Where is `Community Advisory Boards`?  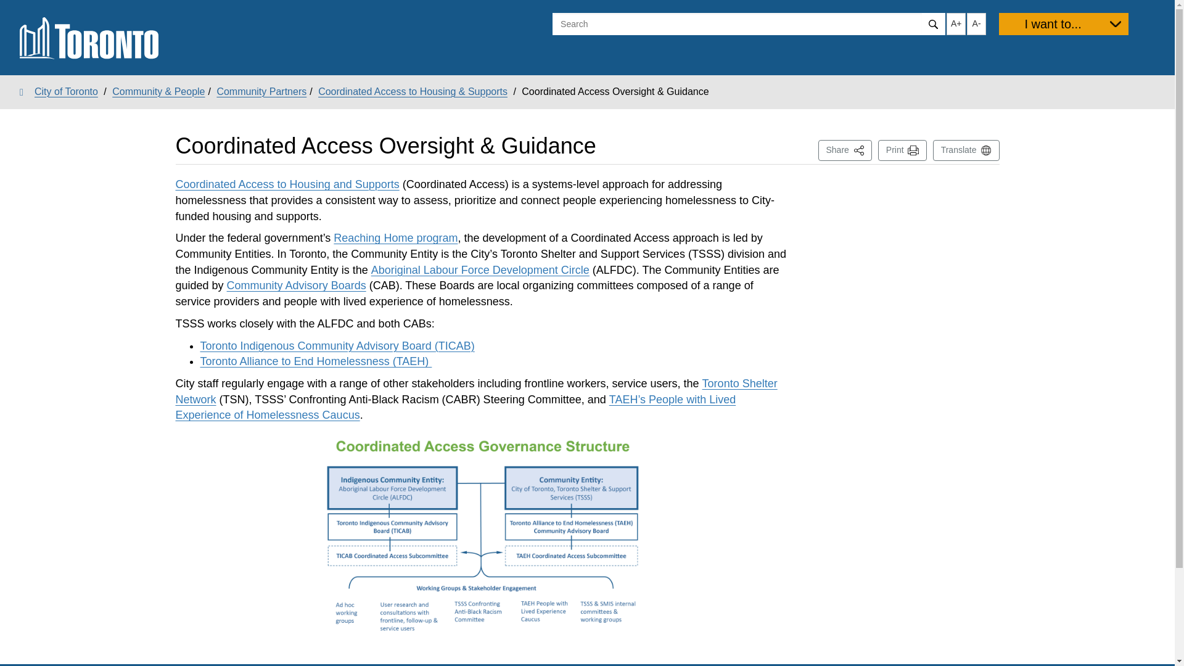
Community Advisory Boards is located at coordinates (9, 10).